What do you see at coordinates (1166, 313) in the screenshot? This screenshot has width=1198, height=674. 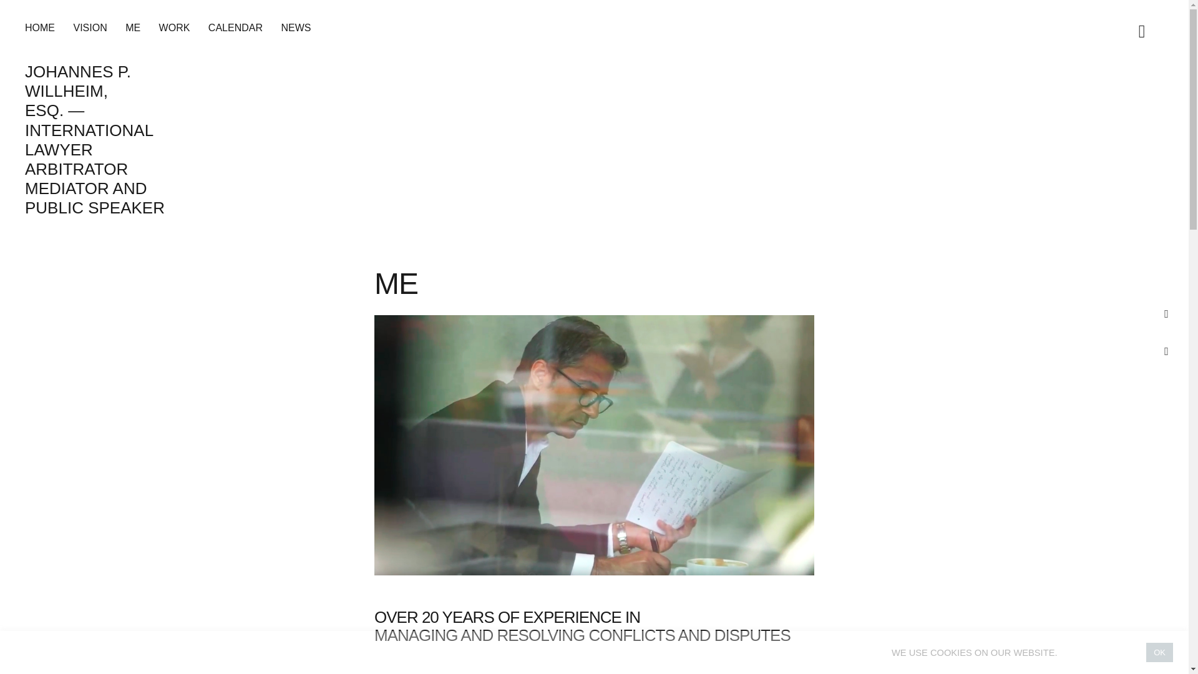 I see `YouTube` at bounding box center [1166, 313].